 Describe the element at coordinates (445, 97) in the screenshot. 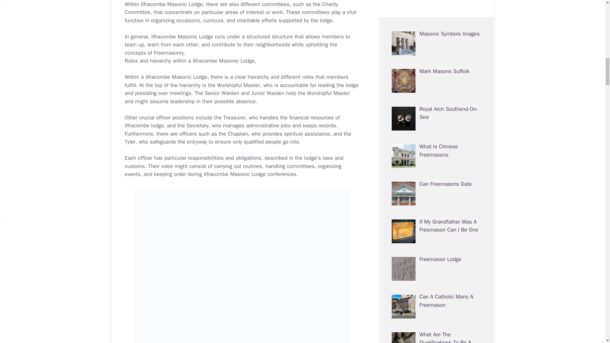

I see `What Is A Free Mason Job` at that location.